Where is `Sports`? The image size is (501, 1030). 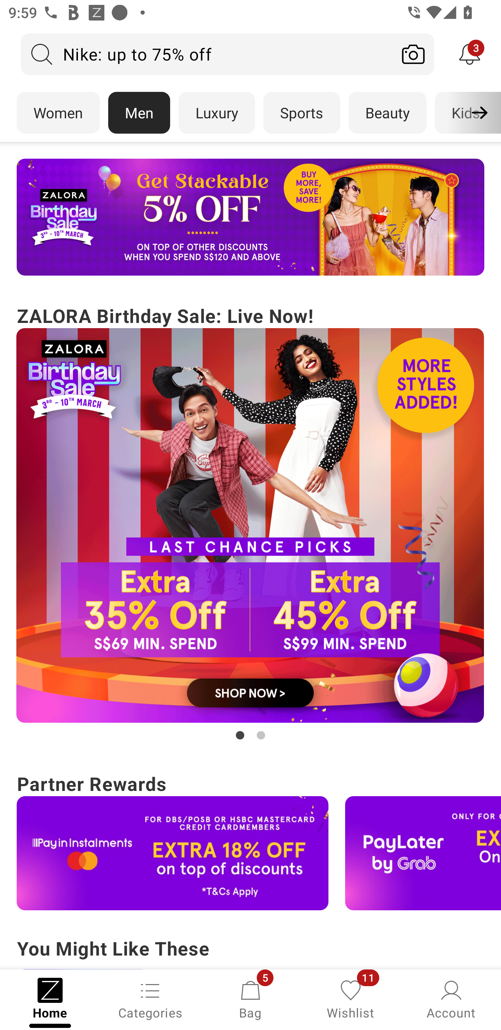 Sports is located at coordinates (302, 113).